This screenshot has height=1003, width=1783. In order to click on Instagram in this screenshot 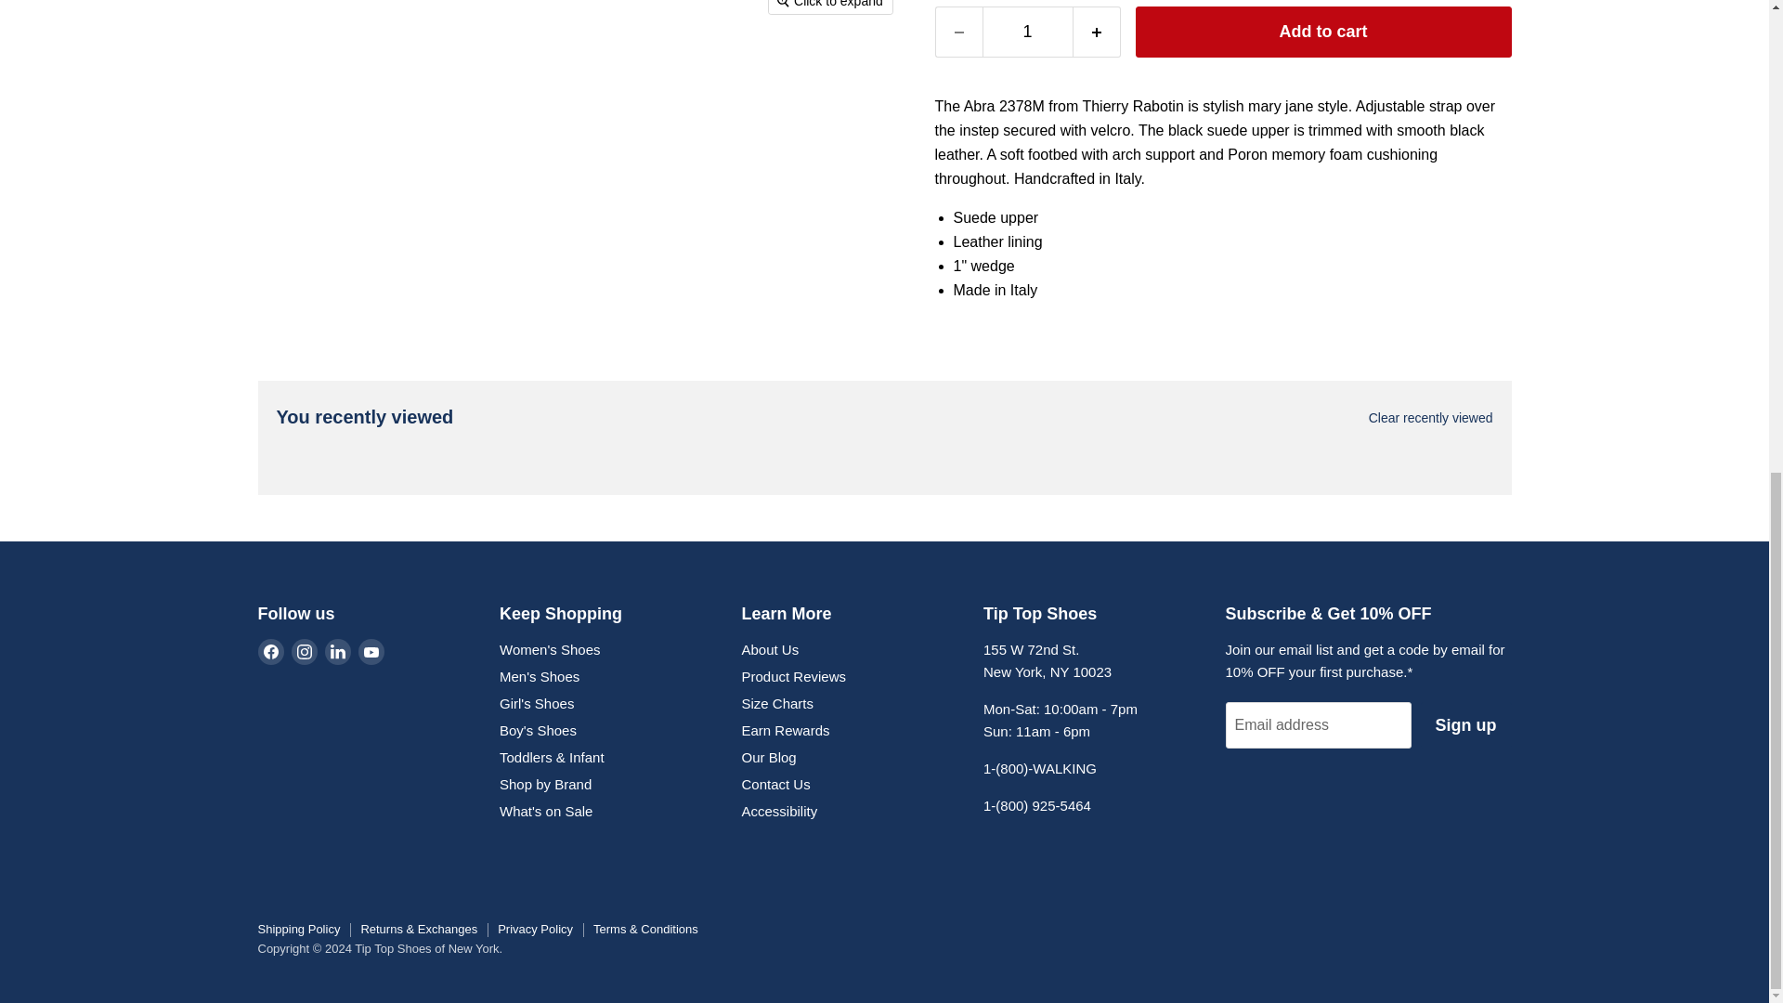, I will do `click(305, 652)`.